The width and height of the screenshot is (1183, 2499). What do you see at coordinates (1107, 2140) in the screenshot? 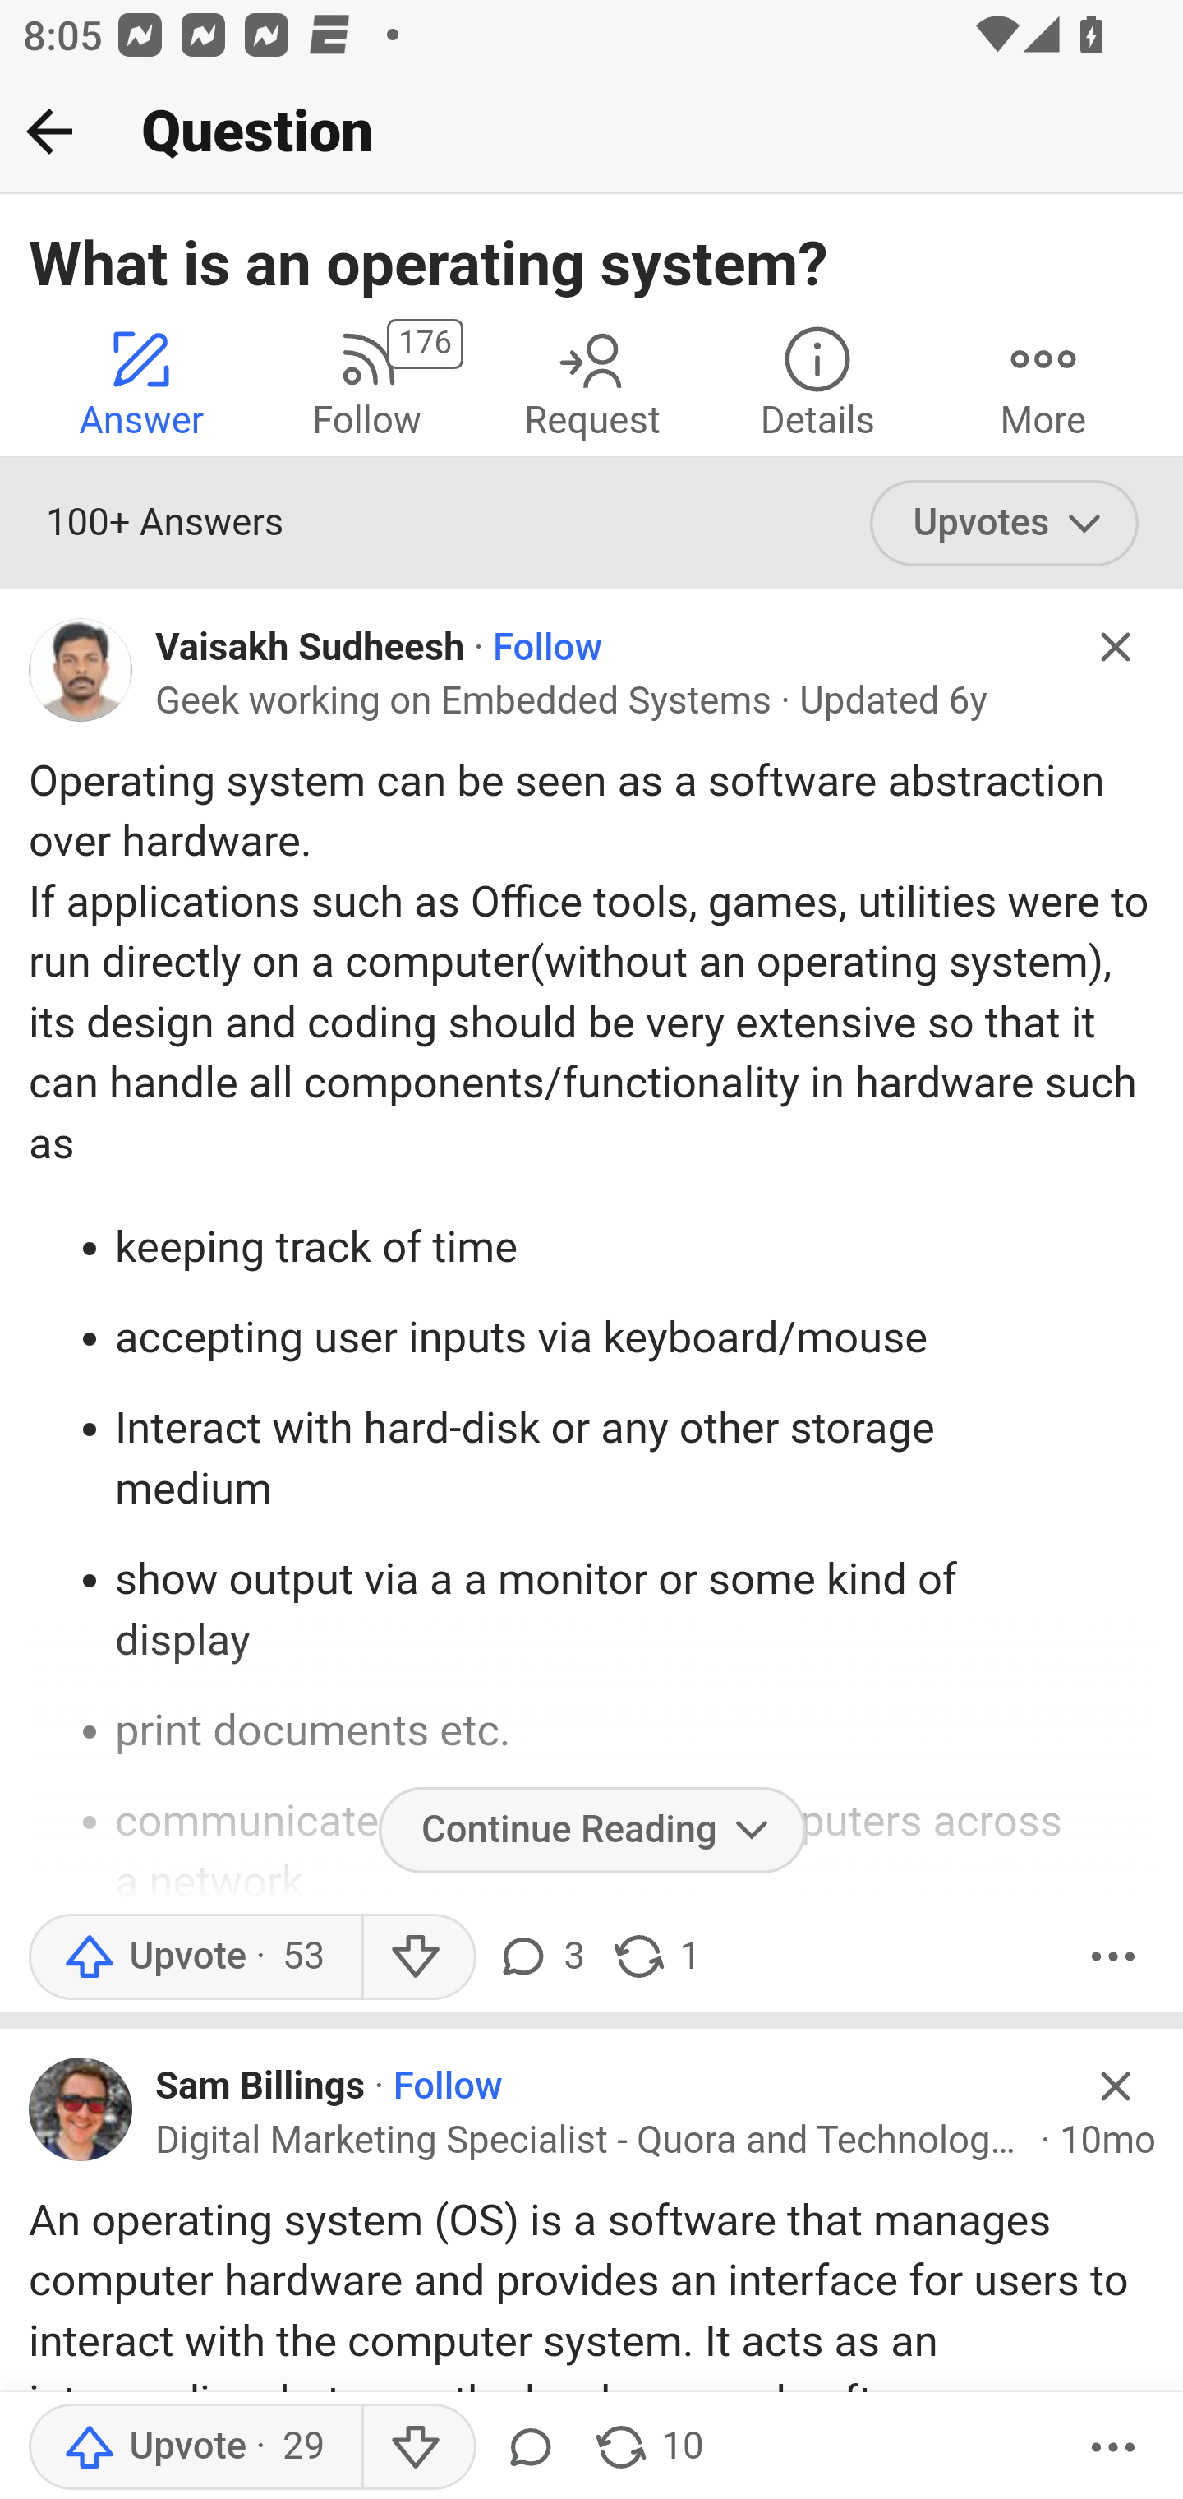
I see `10mo 10 mo` at bounding box center [1107, 2140].